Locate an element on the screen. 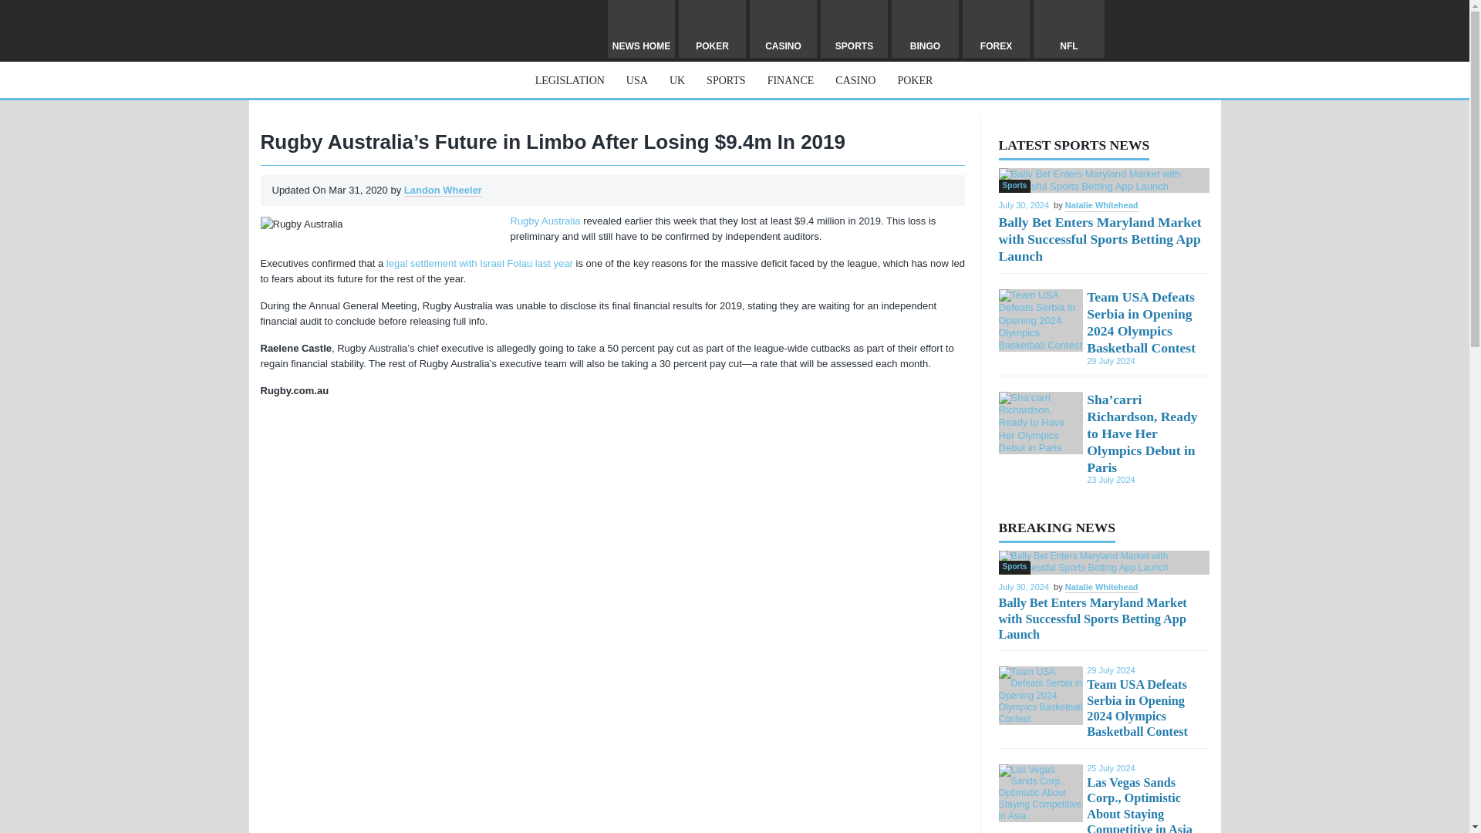 This screenshot has height=833, width=1481. LEGISLATION is located at coordinates (569, 80).